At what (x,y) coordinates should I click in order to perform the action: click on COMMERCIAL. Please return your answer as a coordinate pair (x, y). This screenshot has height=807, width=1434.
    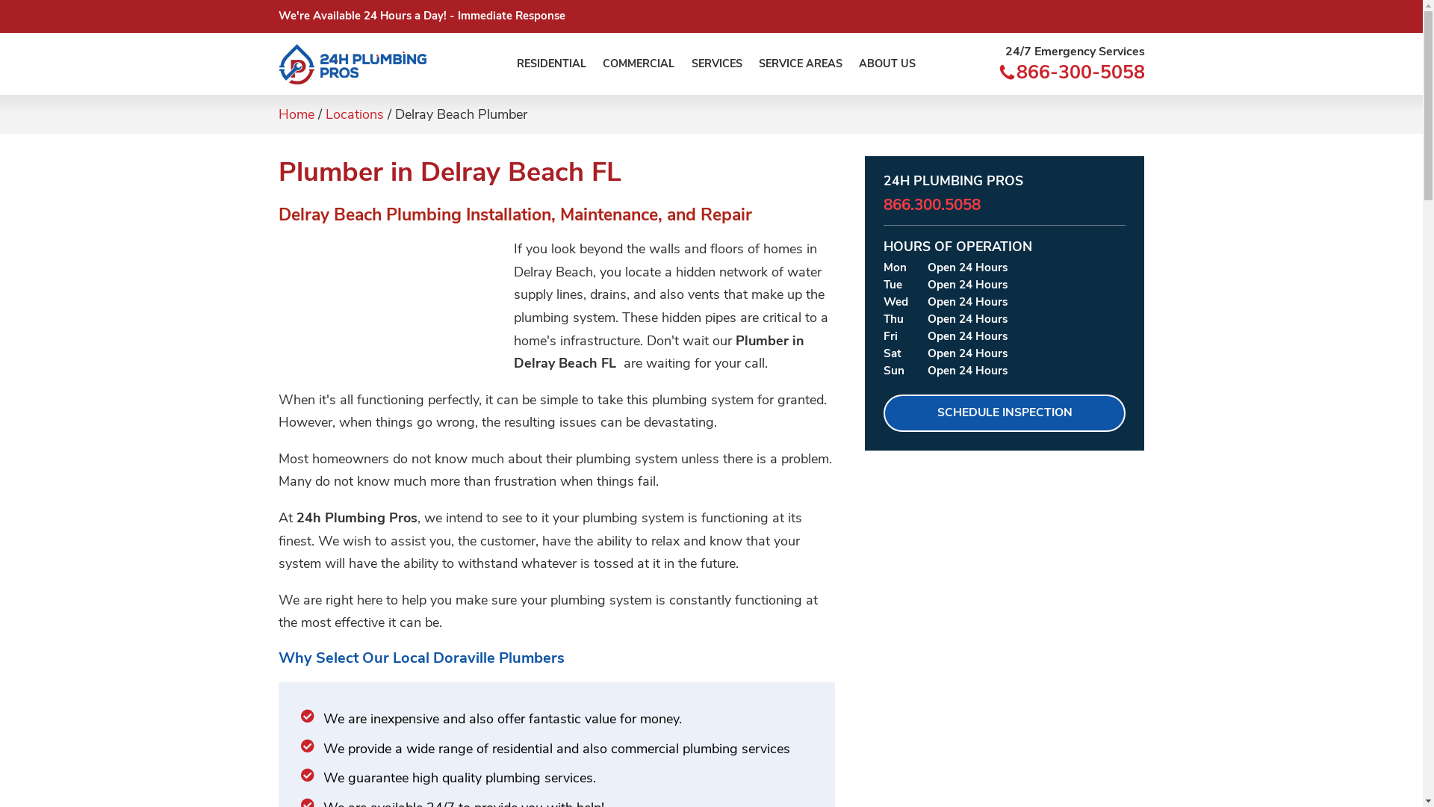
    Looking at the image, I should click on (639, 64).